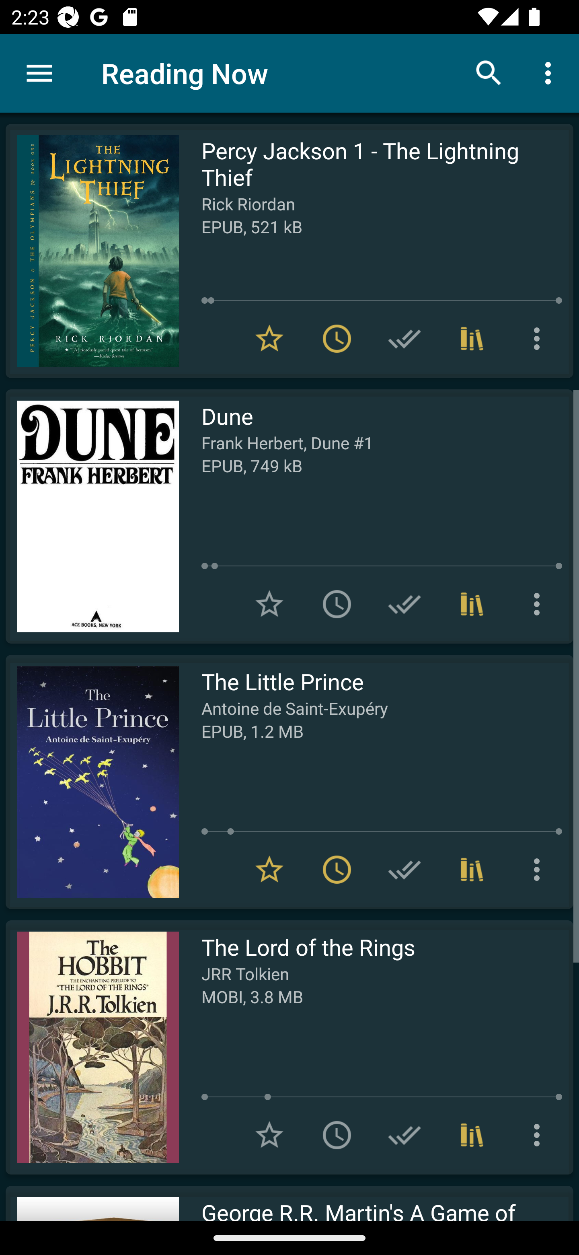 The height and width of the screenshot is (1255, 579). I want to click on Add to To read, so click(337, 1135).